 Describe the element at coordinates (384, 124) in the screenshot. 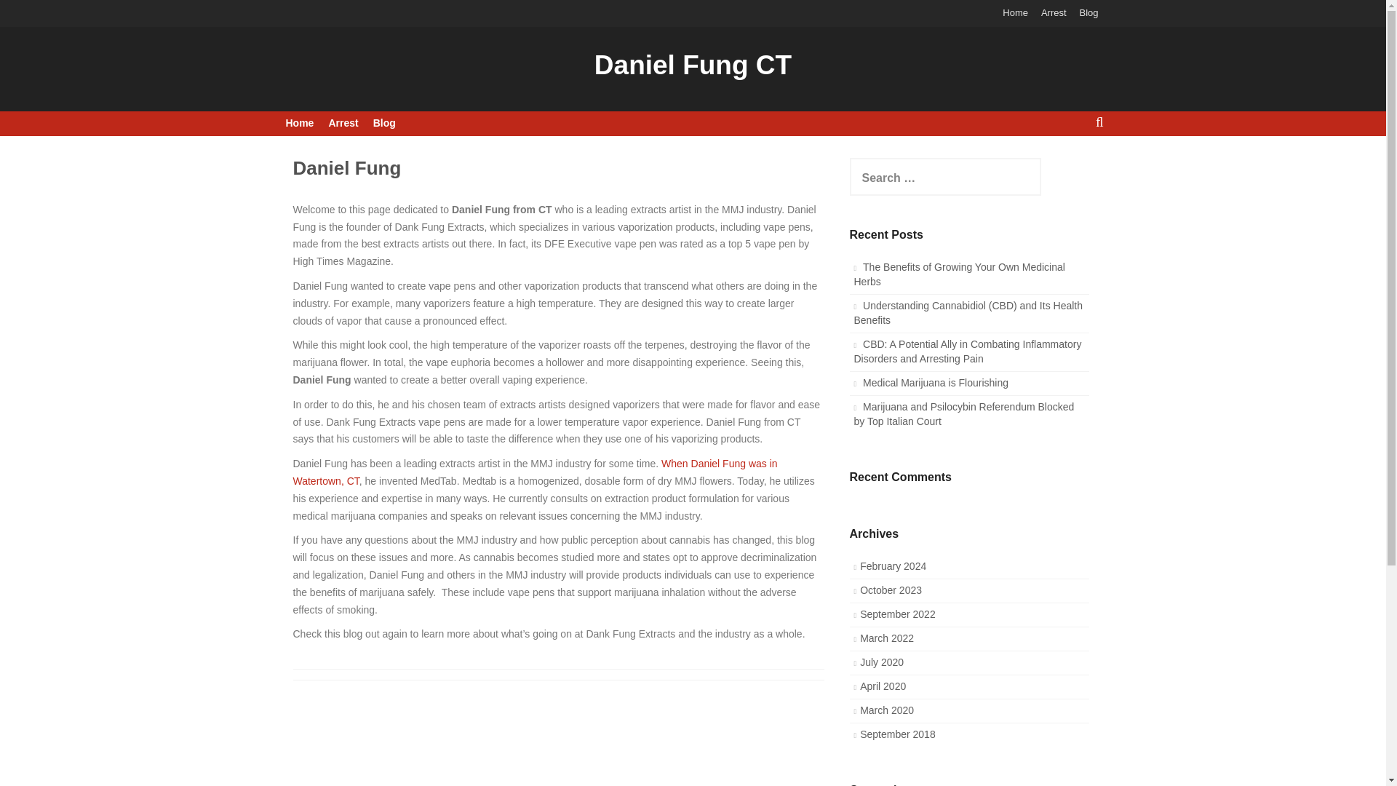

I see `Blog` at that location.